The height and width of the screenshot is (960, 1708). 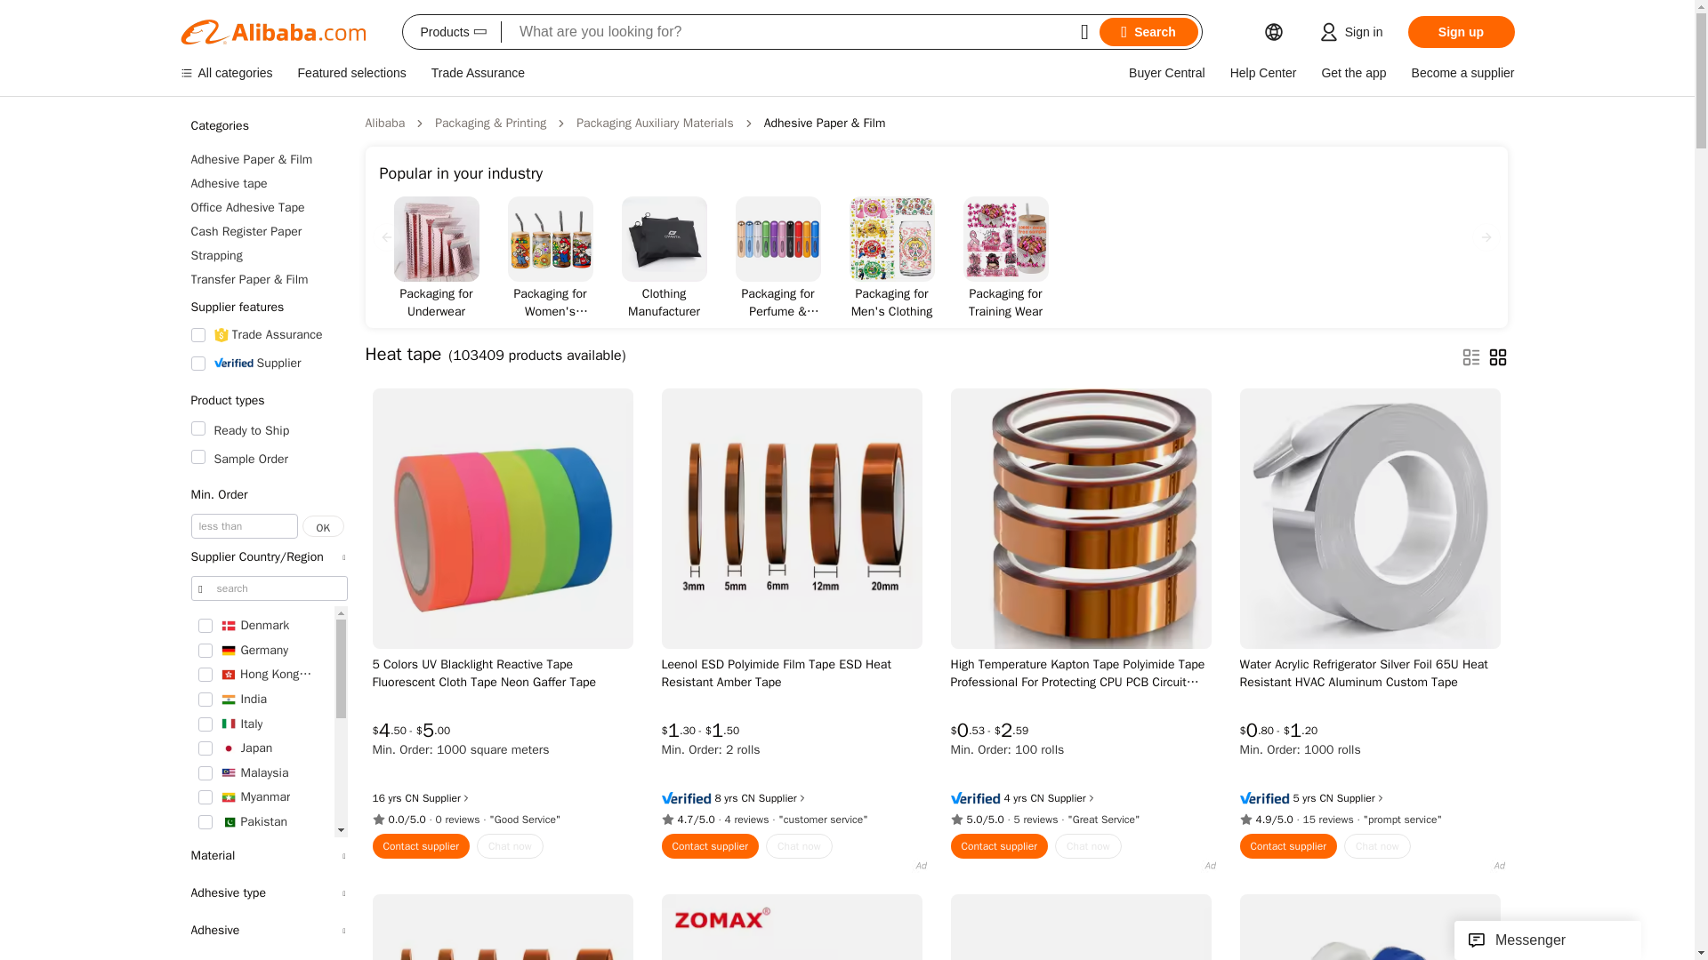 What do you see at coordinates (268, 126) in the screenshot?
I see `Categories` at bounding box center [268, 126].